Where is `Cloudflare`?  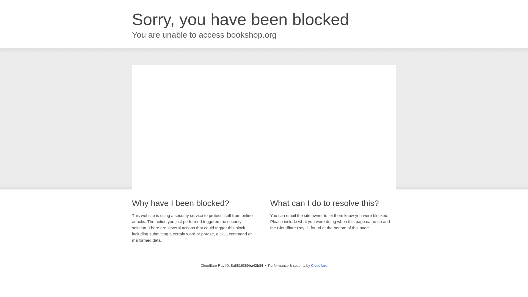 Cloudflare is located at coordinates (319, 265).